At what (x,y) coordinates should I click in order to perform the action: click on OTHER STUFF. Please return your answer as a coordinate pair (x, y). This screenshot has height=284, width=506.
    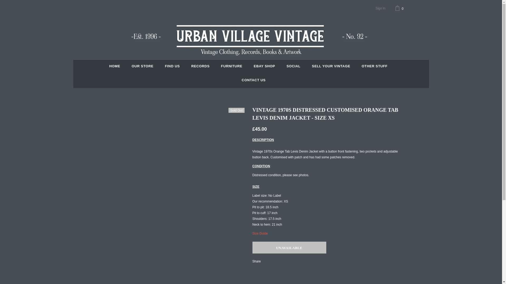
    Looking at the image, I should click on (374, 67).